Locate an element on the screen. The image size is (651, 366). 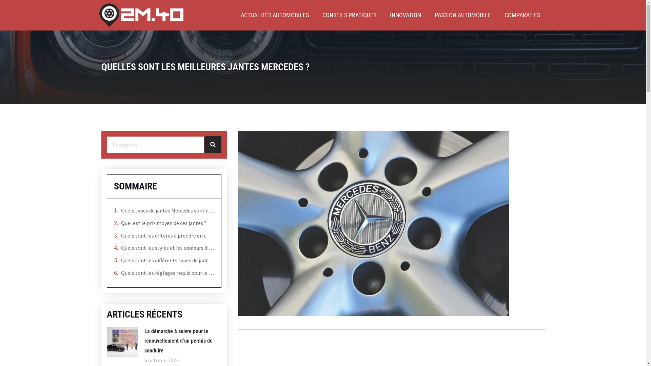
PASSION AUTOMOBILE is located at coordinates (463, 15).